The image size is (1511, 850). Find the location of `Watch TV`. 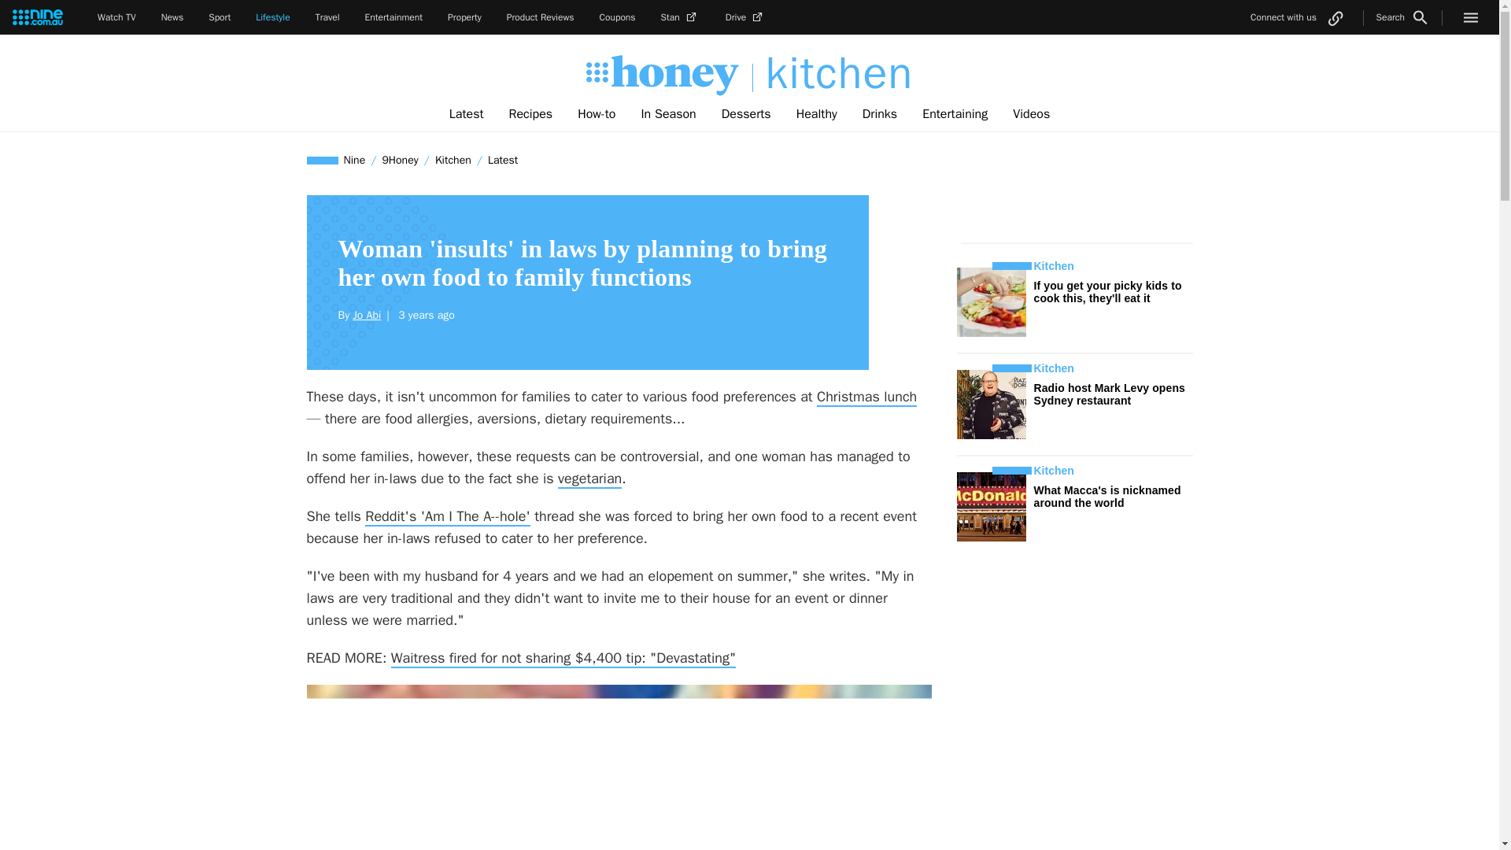

Watch TV is located at coordinates (116, 17).